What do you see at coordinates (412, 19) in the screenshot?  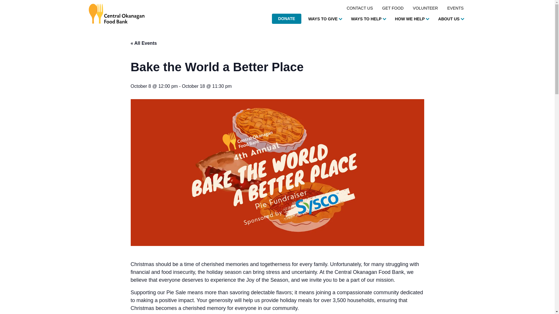 I see `HOW WE HELP` at bounding box center [412, 19].